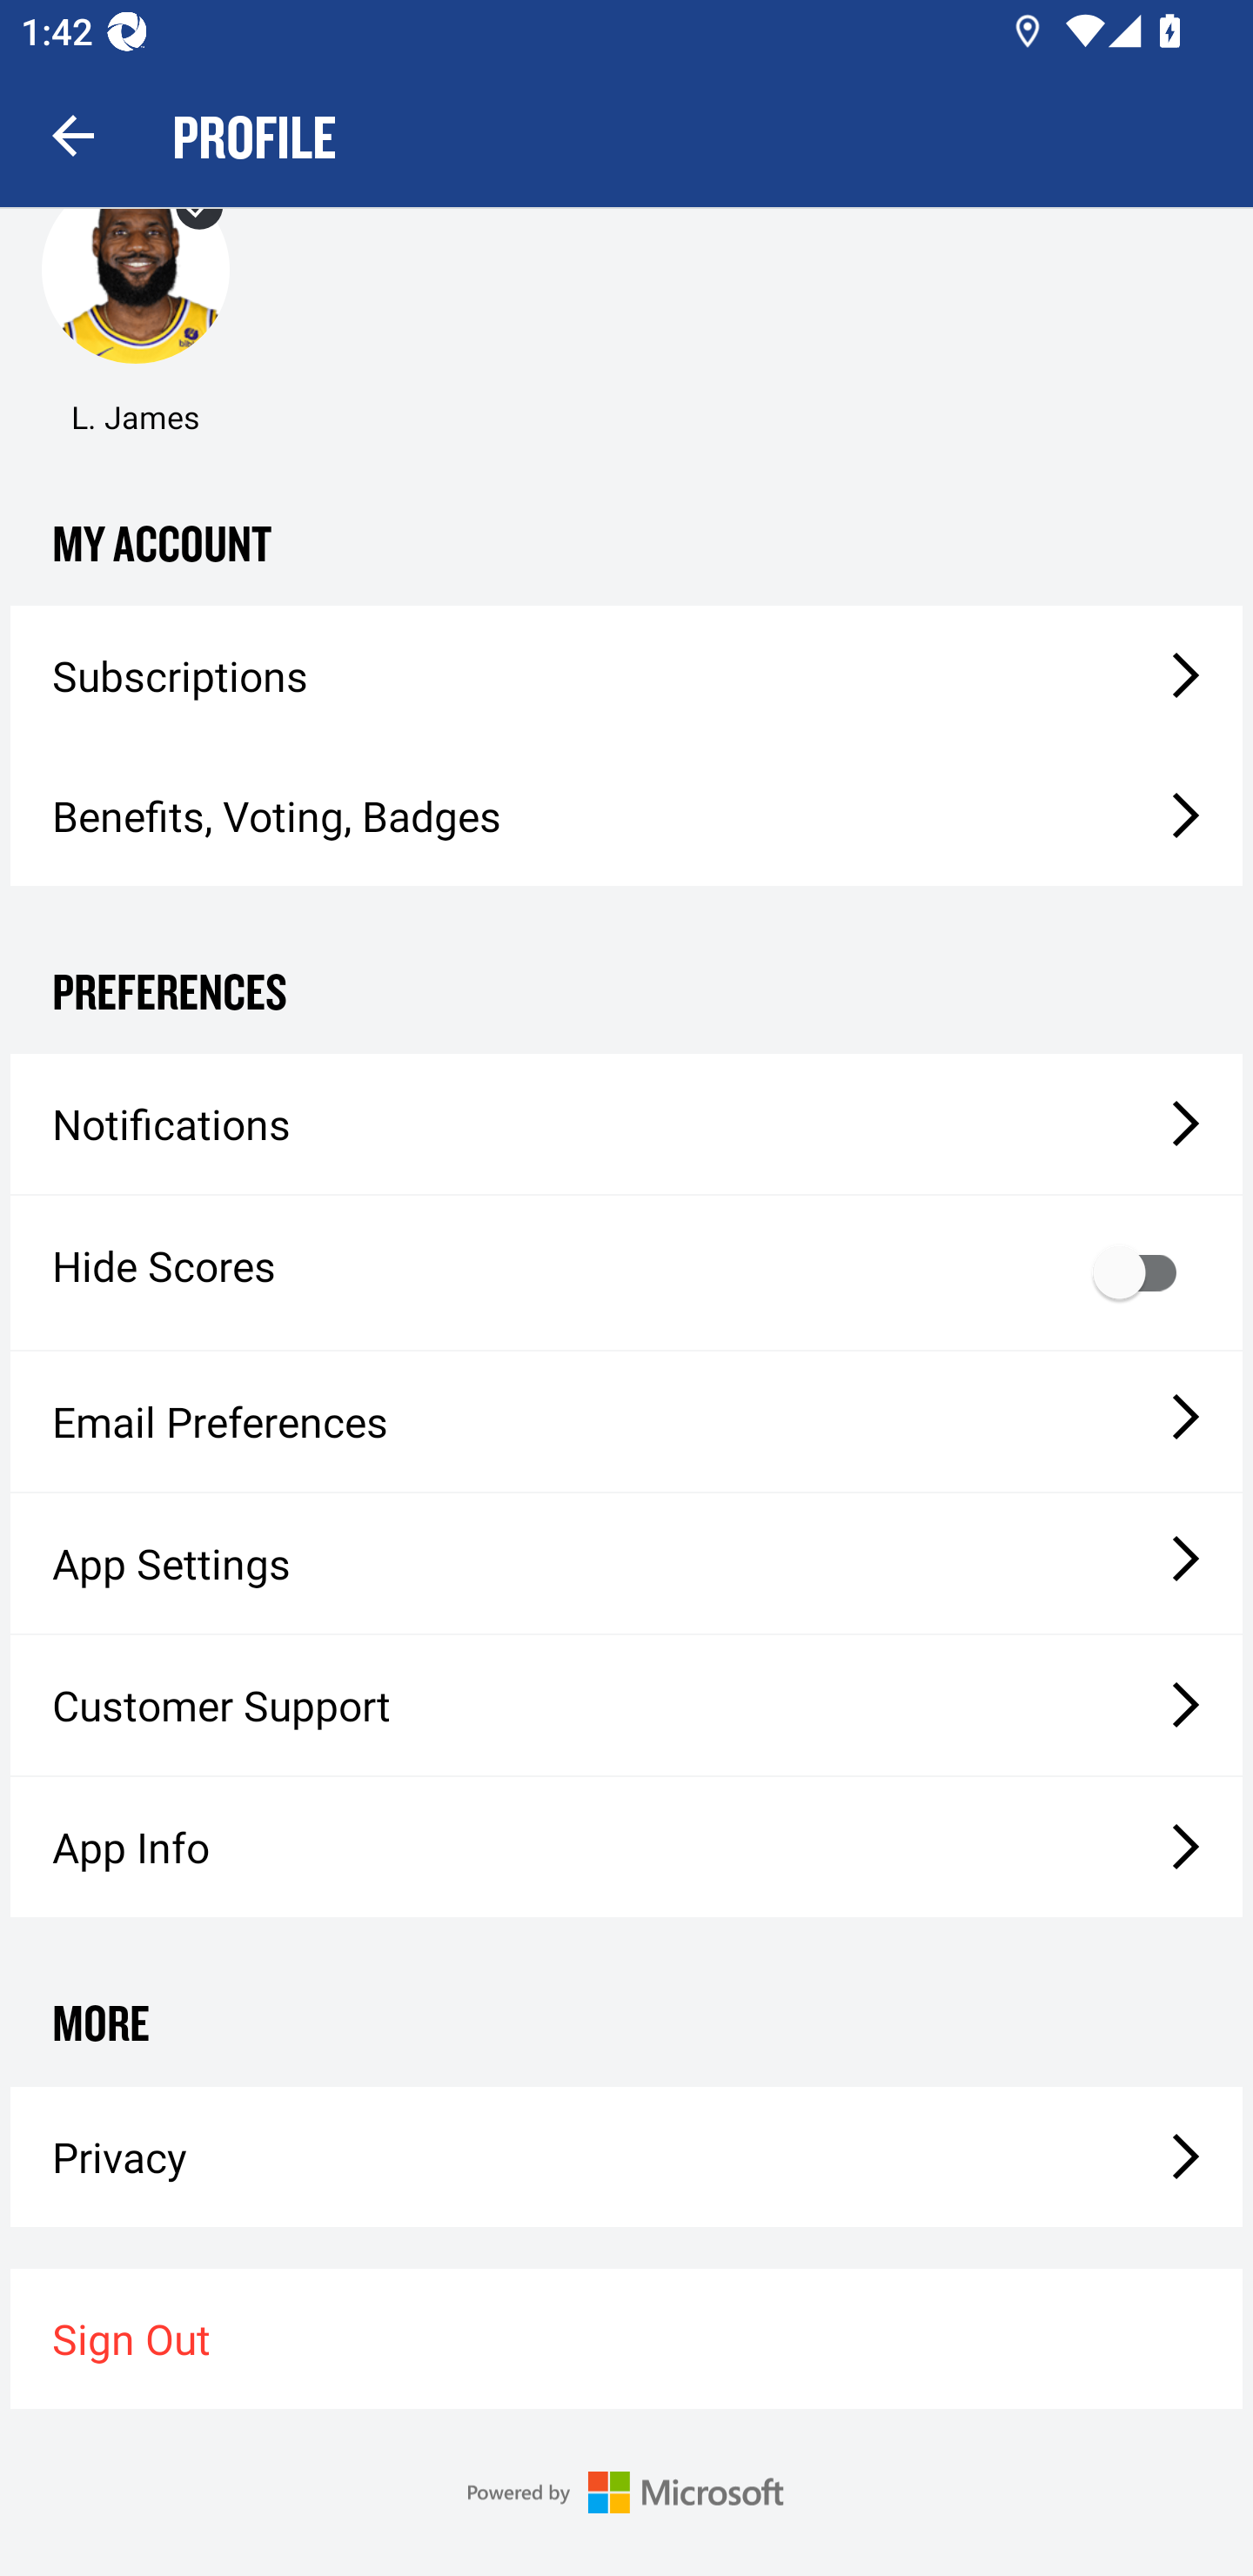 The width and height of the screenshot is (1253, 2576). I want to click on Privacy, so click(626, 2157).